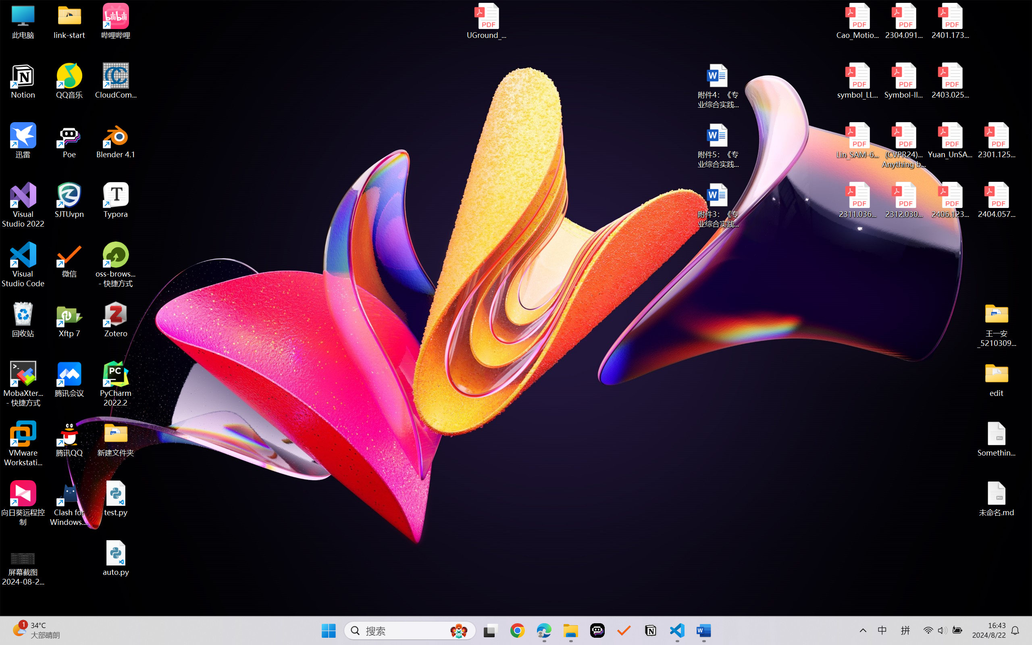 The width and height of the screenshot is (1032, 645). Describe the element at coordinates (69, 200) in the screenshot. I see `SJTUvpn` at that location.